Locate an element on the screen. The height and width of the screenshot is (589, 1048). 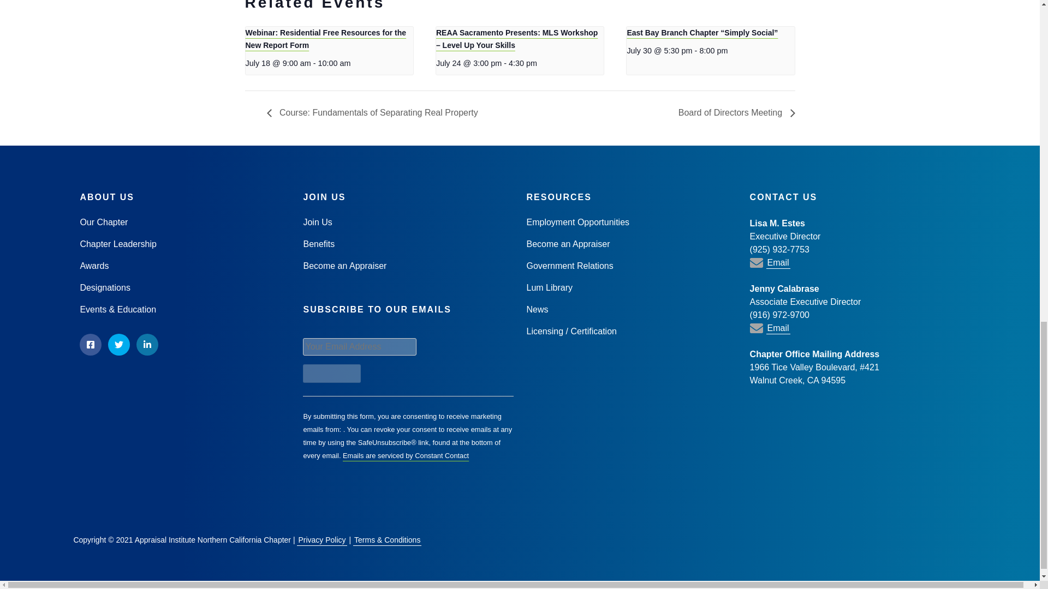
Norcal-AI LinkedIn is located at coordinates (147, 345).